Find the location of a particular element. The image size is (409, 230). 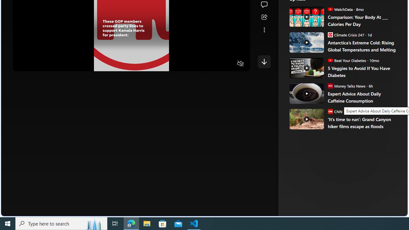

Share this story is located at coordinates (264, 17).